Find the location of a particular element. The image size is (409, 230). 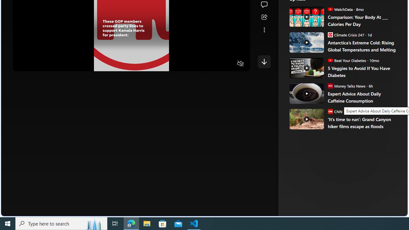

Share this story is located at coordinates (264, 17).